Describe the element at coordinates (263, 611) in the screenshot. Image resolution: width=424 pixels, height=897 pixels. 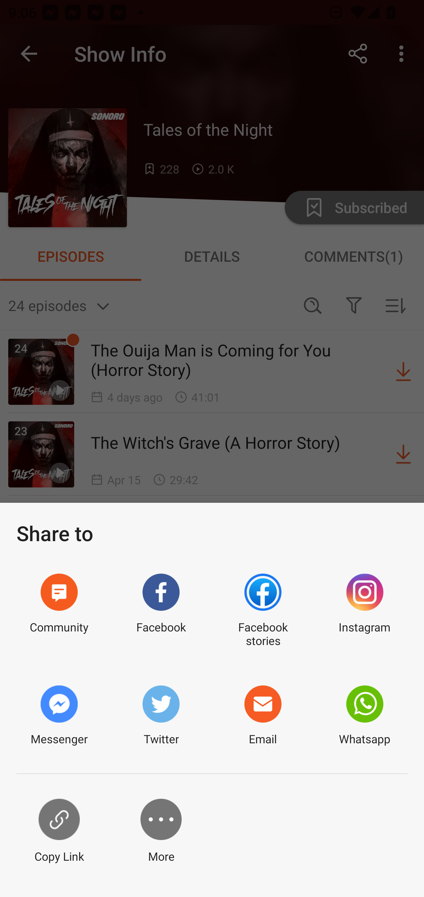
I see `Facebook stories` at that location.